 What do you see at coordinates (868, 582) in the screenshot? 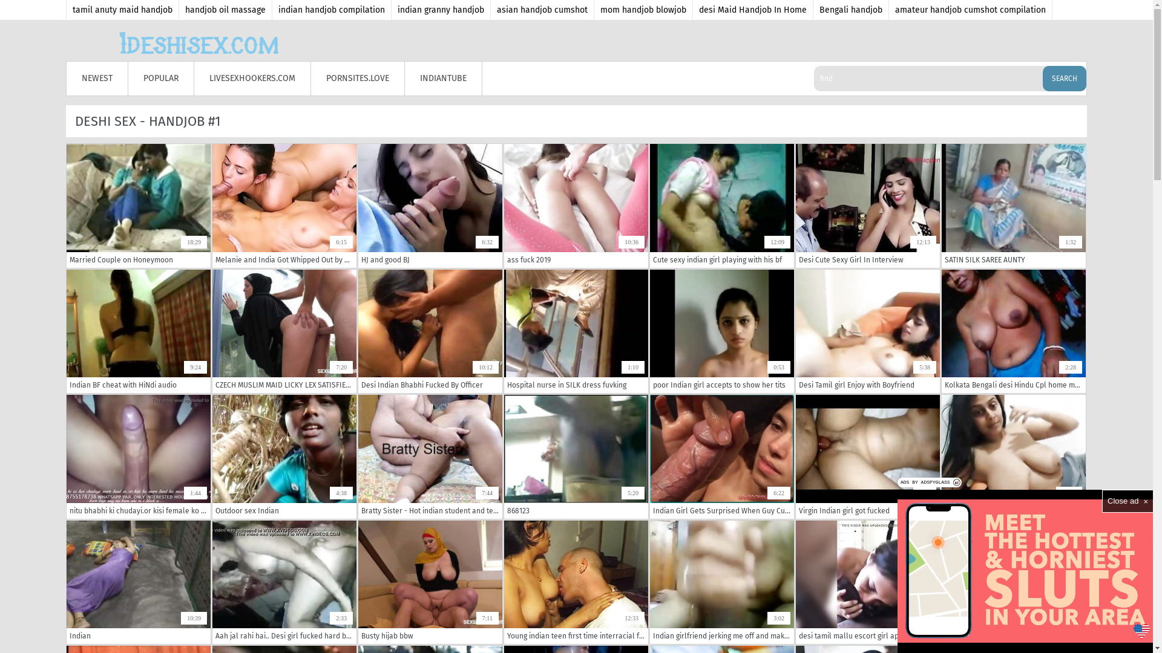
I see `0:45
desi tamil mallu escort girl apsara with bbc in hotel` at bounding box center [868, 582].